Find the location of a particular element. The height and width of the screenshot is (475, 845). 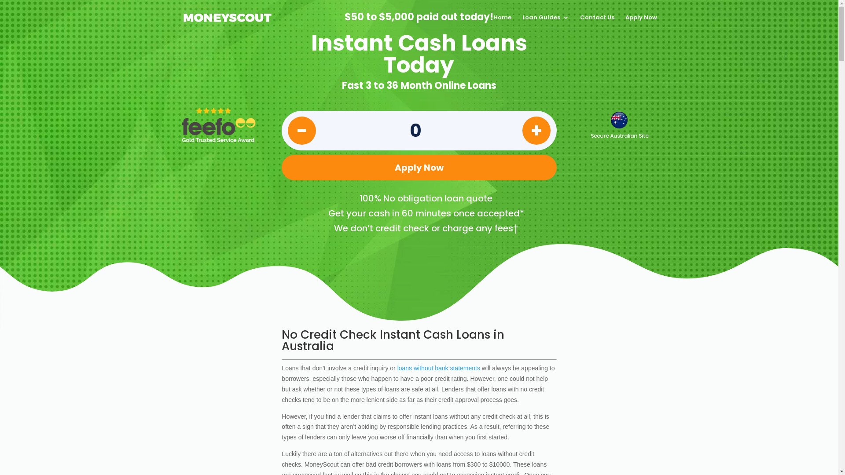

Loan Guides is located at coordinates (545, 25).